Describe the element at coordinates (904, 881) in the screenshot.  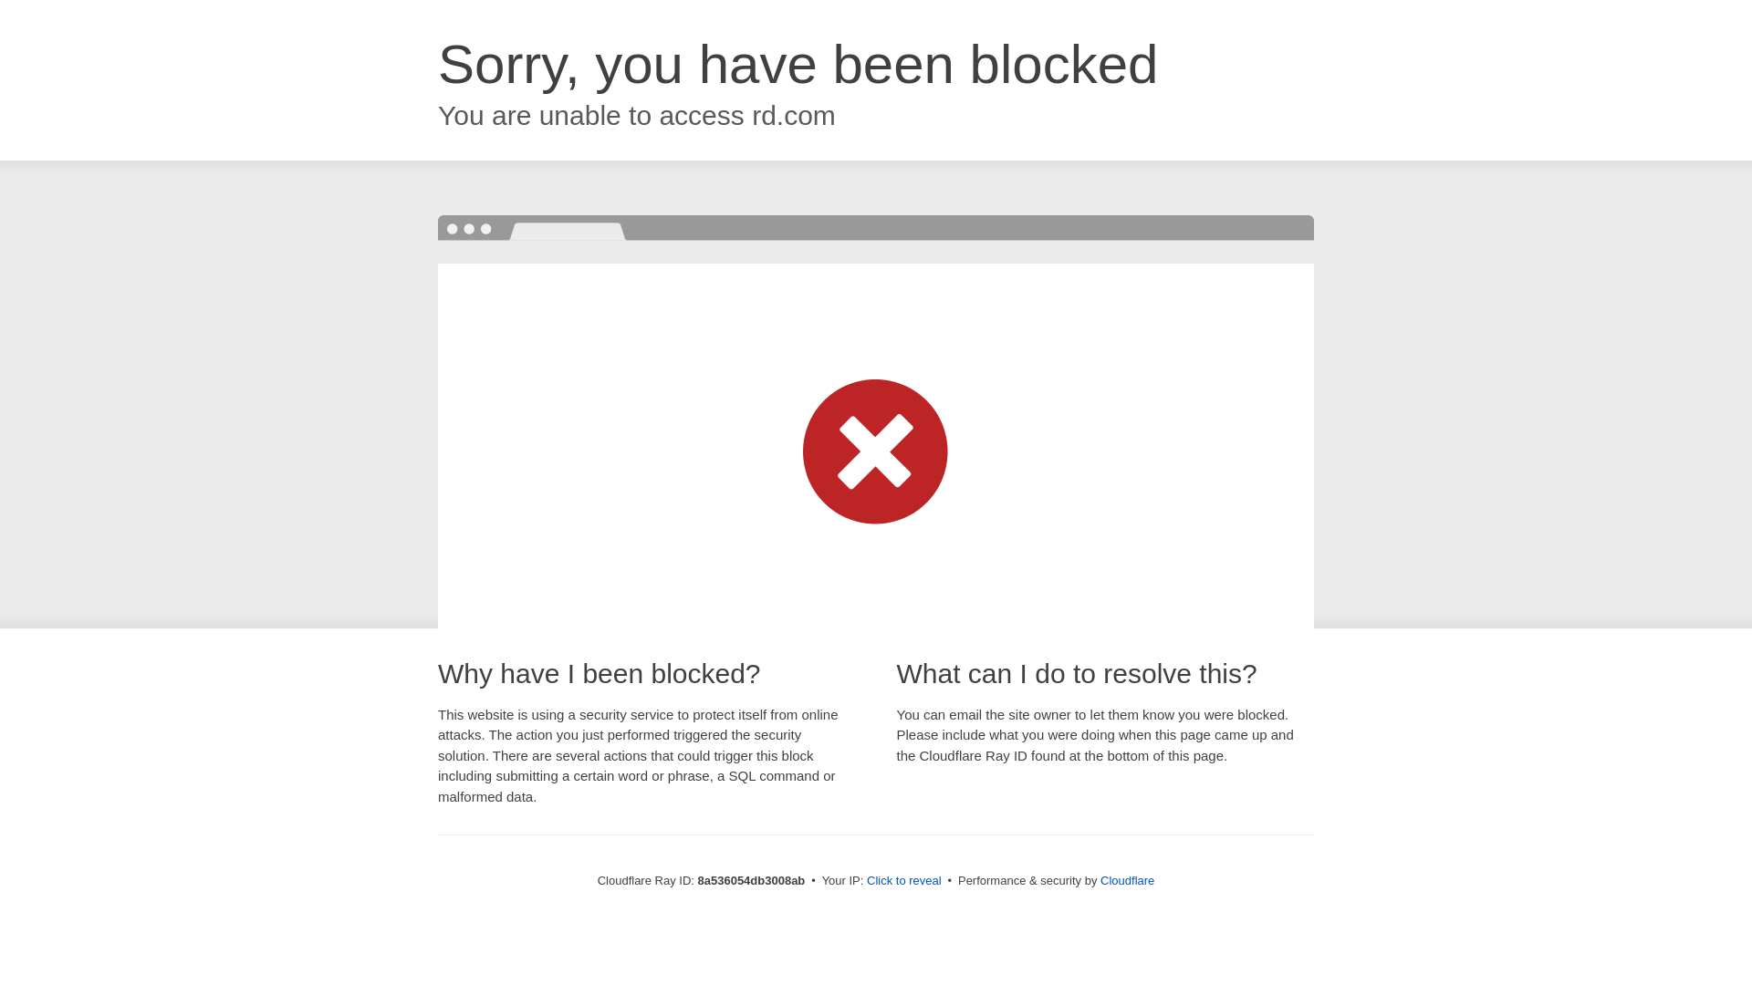
I see `Click to reveal` at that location.